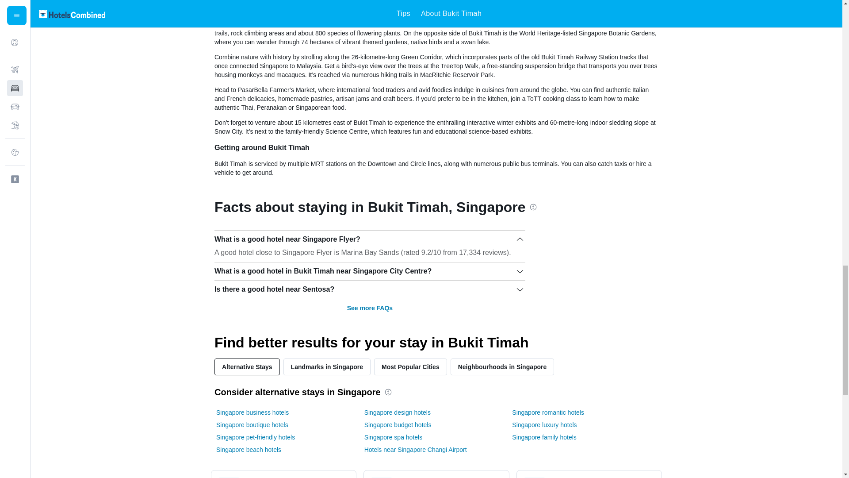  Describe the element at coordinates (544, 425) in the screenshot. I see `Singapore luxury hotels` at that location.